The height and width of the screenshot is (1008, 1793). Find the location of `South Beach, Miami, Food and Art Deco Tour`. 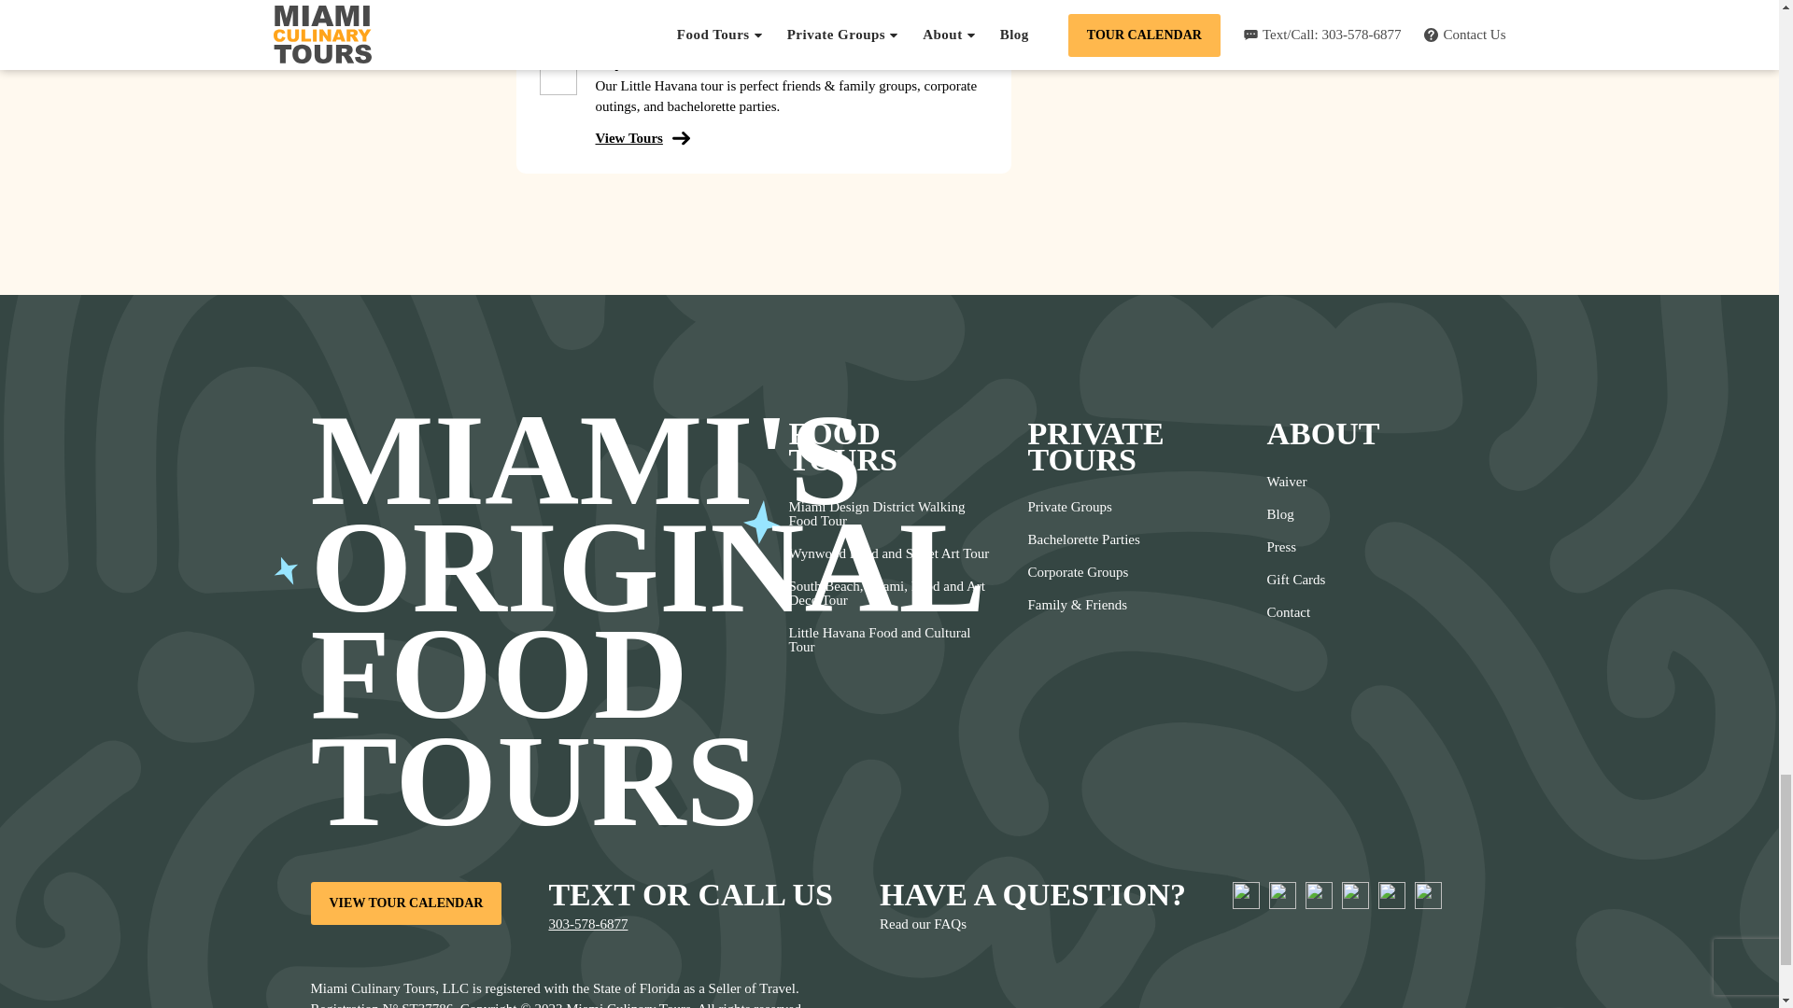

South Beach, Miami, Food and Art Deco Tour is located at coordinates (889, 594).